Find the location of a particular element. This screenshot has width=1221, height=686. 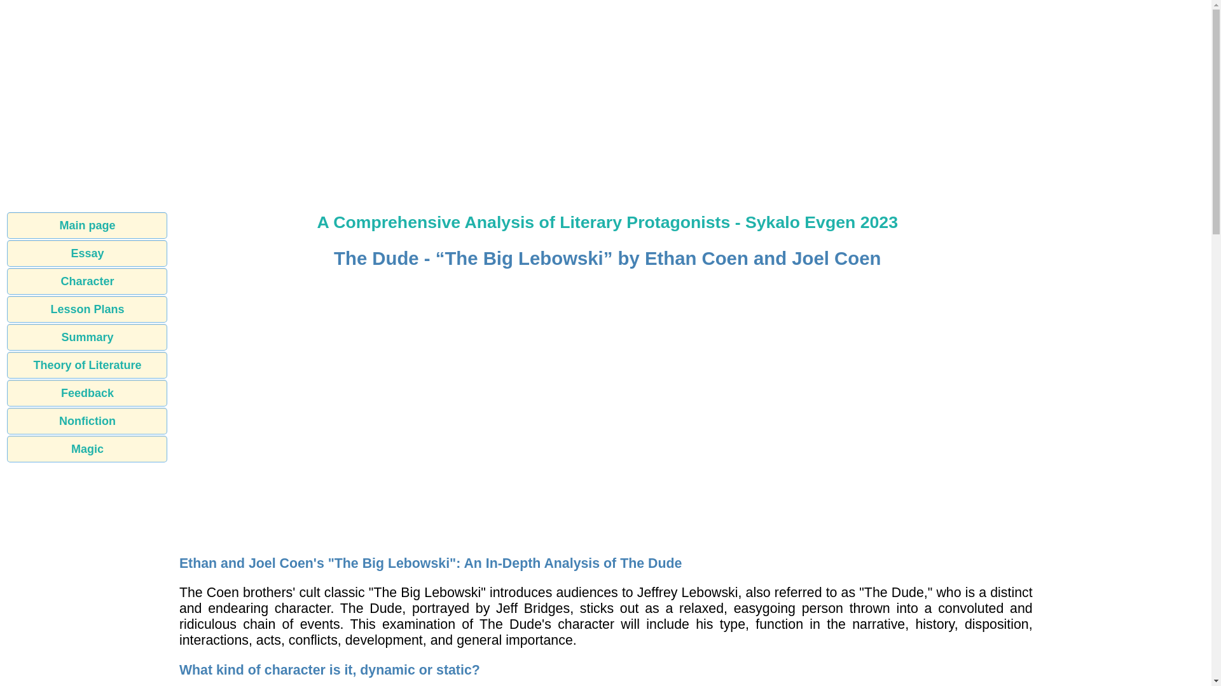

Feedback is located at coordinates (87, 393).